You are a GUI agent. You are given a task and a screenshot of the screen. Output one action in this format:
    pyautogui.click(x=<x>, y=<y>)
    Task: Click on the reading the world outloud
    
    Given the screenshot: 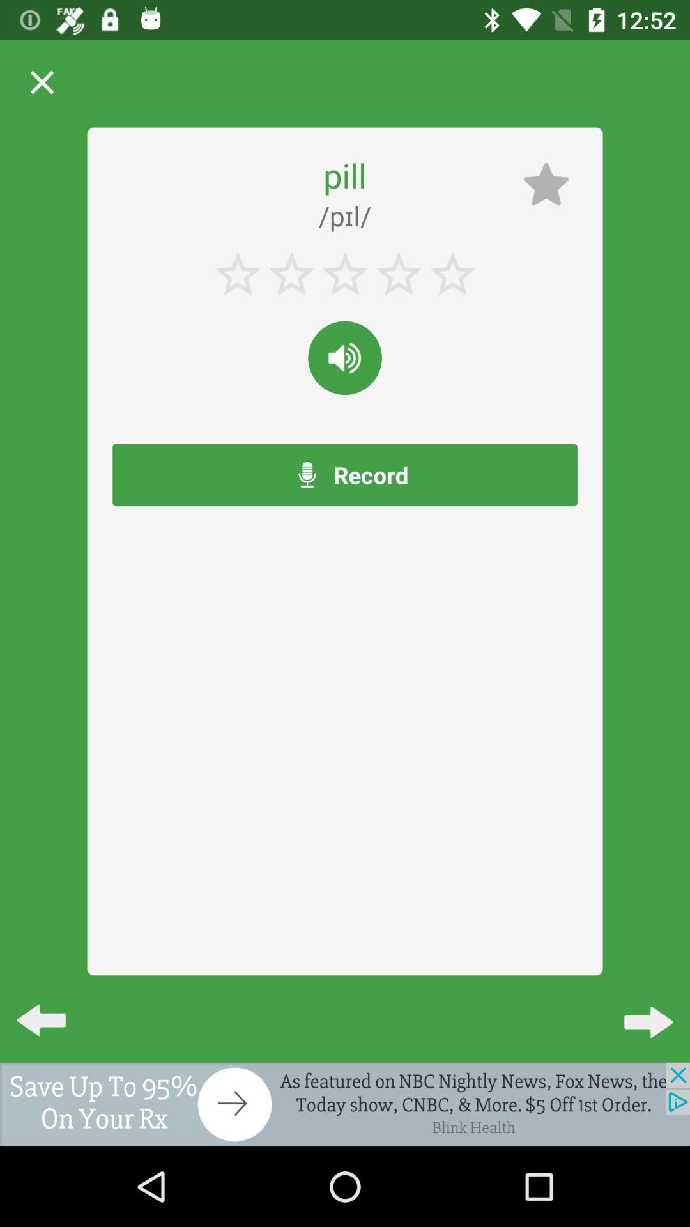 What is the action you would take?
    pyautogui.click(x=345, y=358)
    